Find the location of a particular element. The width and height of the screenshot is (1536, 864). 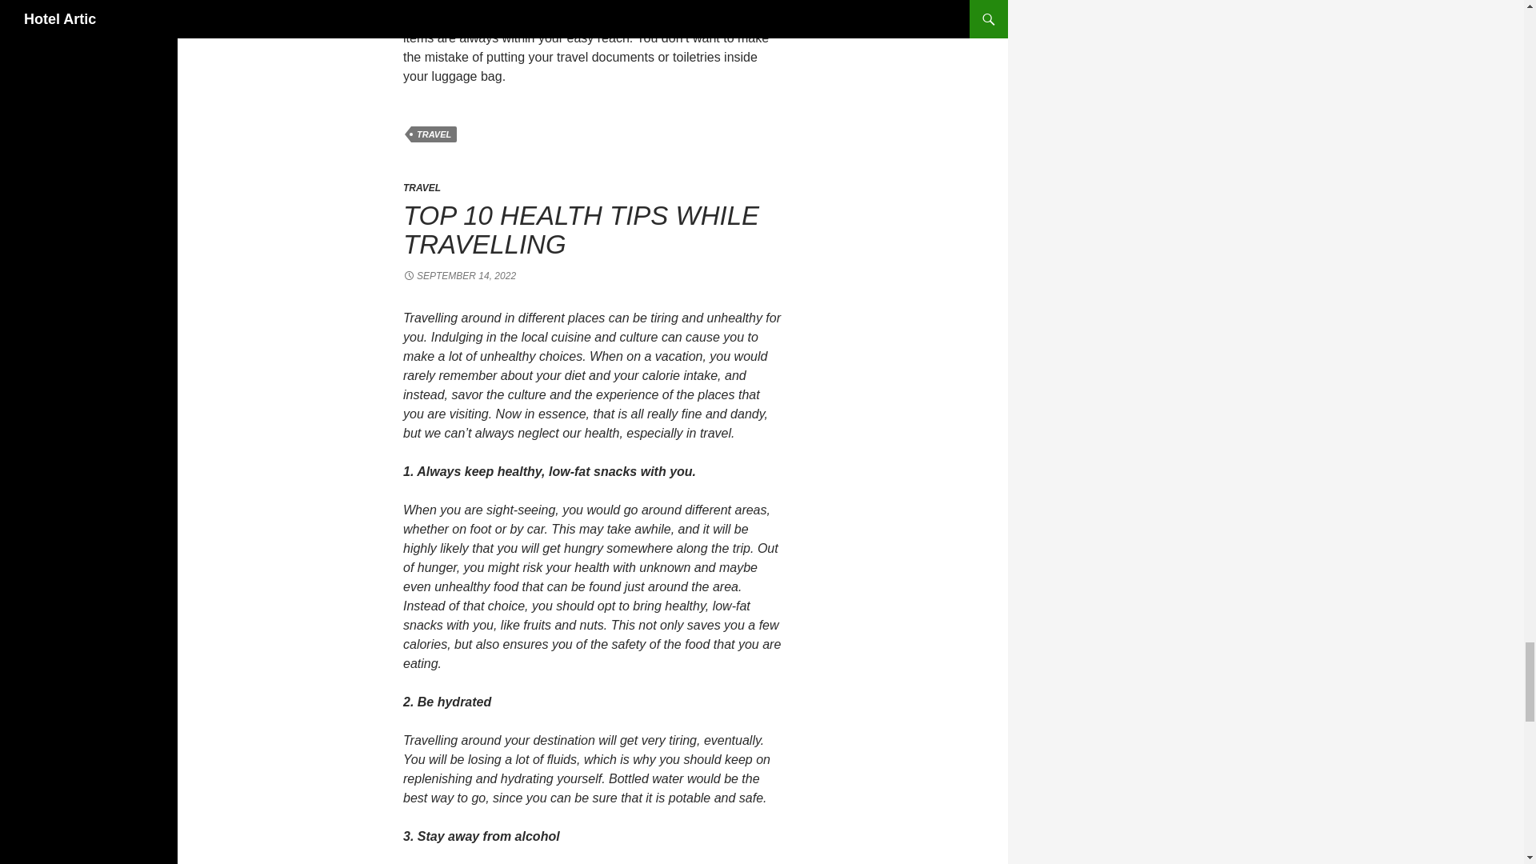

SEPTEMBER 14, 2022 is located at coordinates (459, 276).